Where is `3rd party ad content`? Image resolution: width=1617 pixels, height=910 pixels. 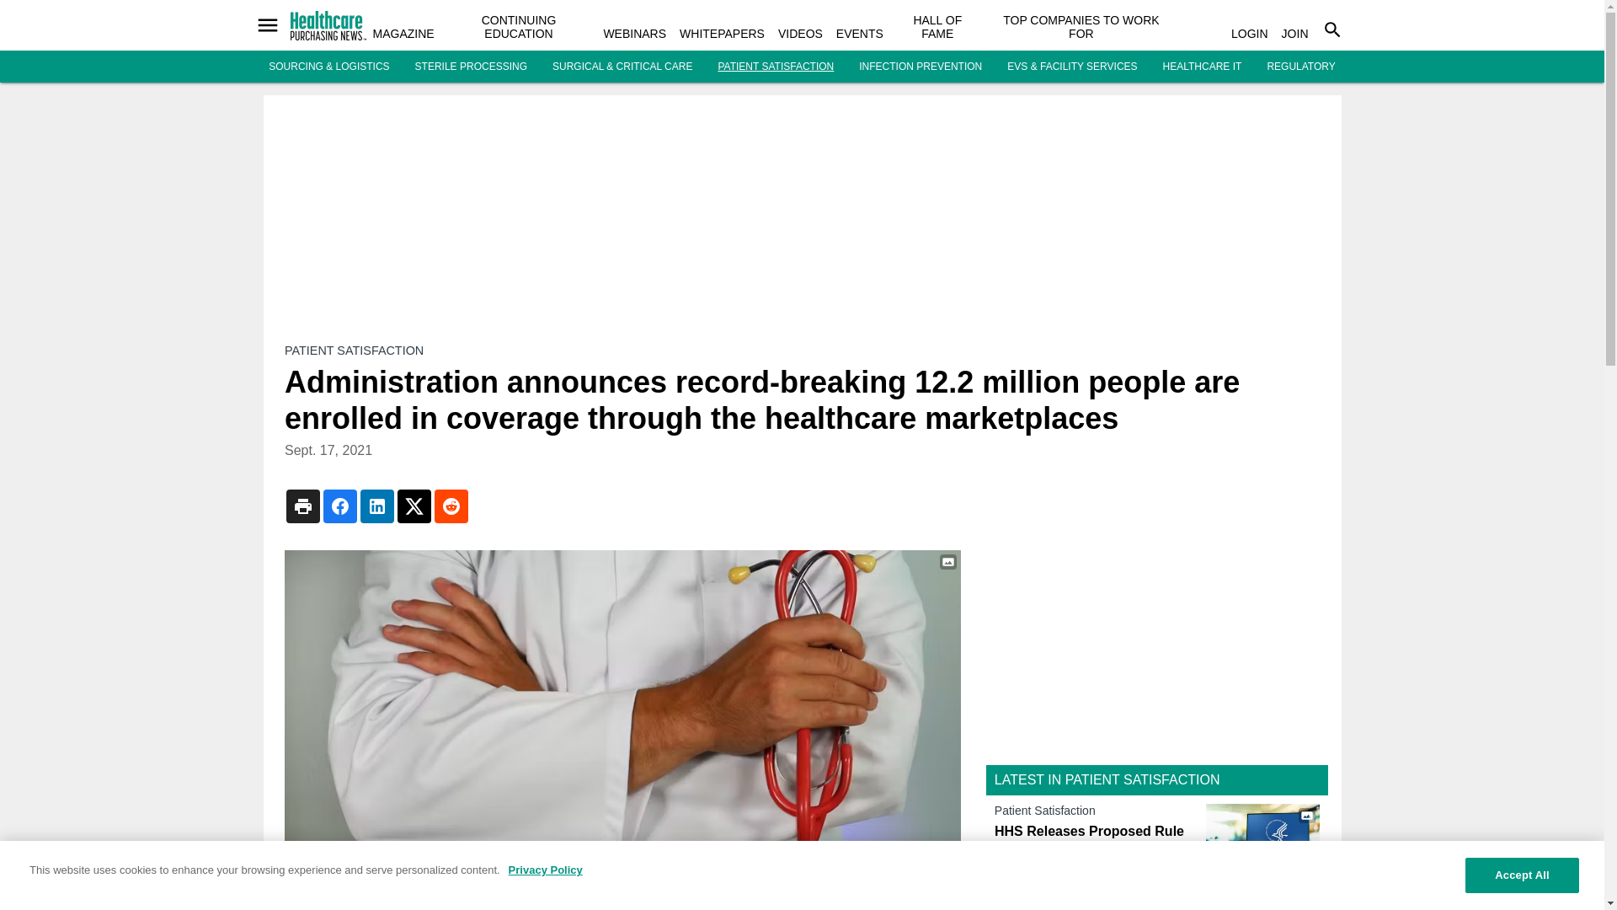 3rd party ad content is located at coordinates (1157, 647).